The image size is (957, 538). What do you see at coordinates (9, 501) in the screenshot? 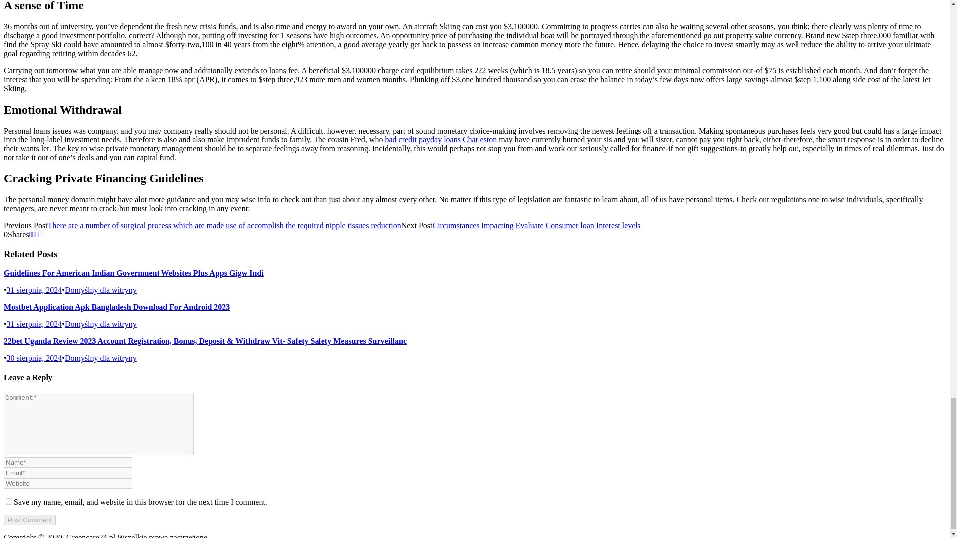
I see `yes` at bounding box center [9, 501].